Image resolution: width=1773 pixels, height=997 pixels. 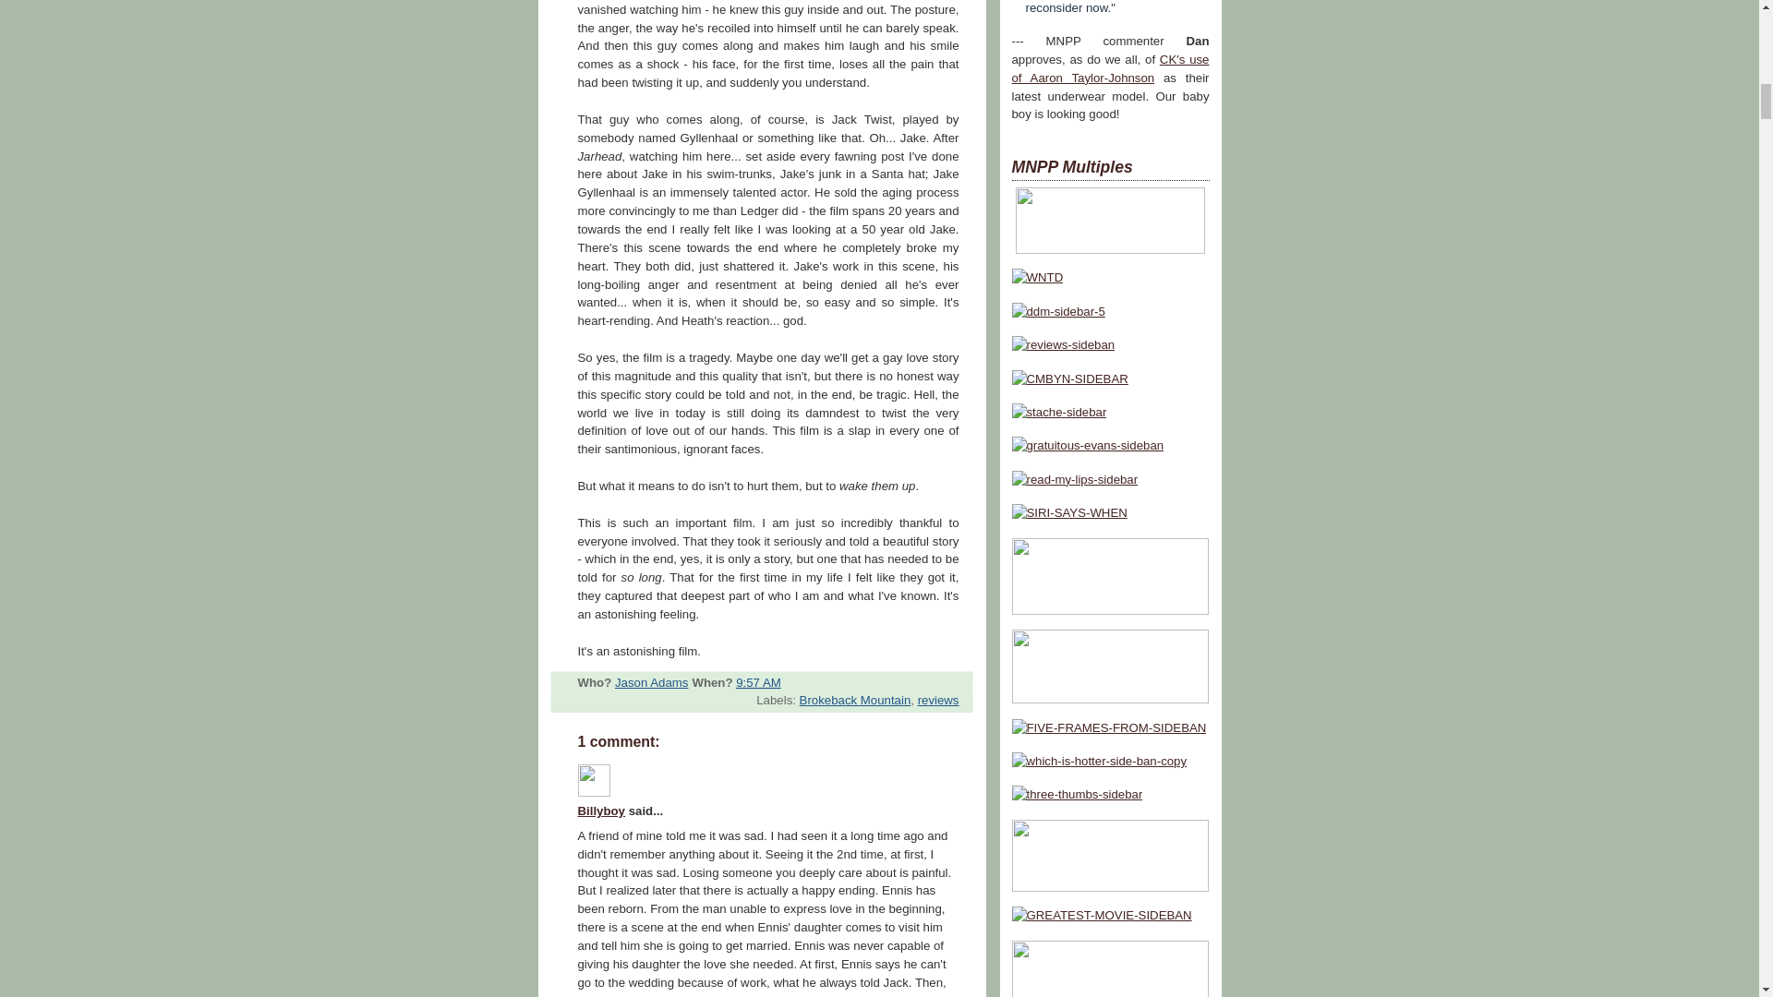 What do you see at coordinates (758, 683) in the screenshot?
I see `9:57 AM` at bounding box center [758, 683].